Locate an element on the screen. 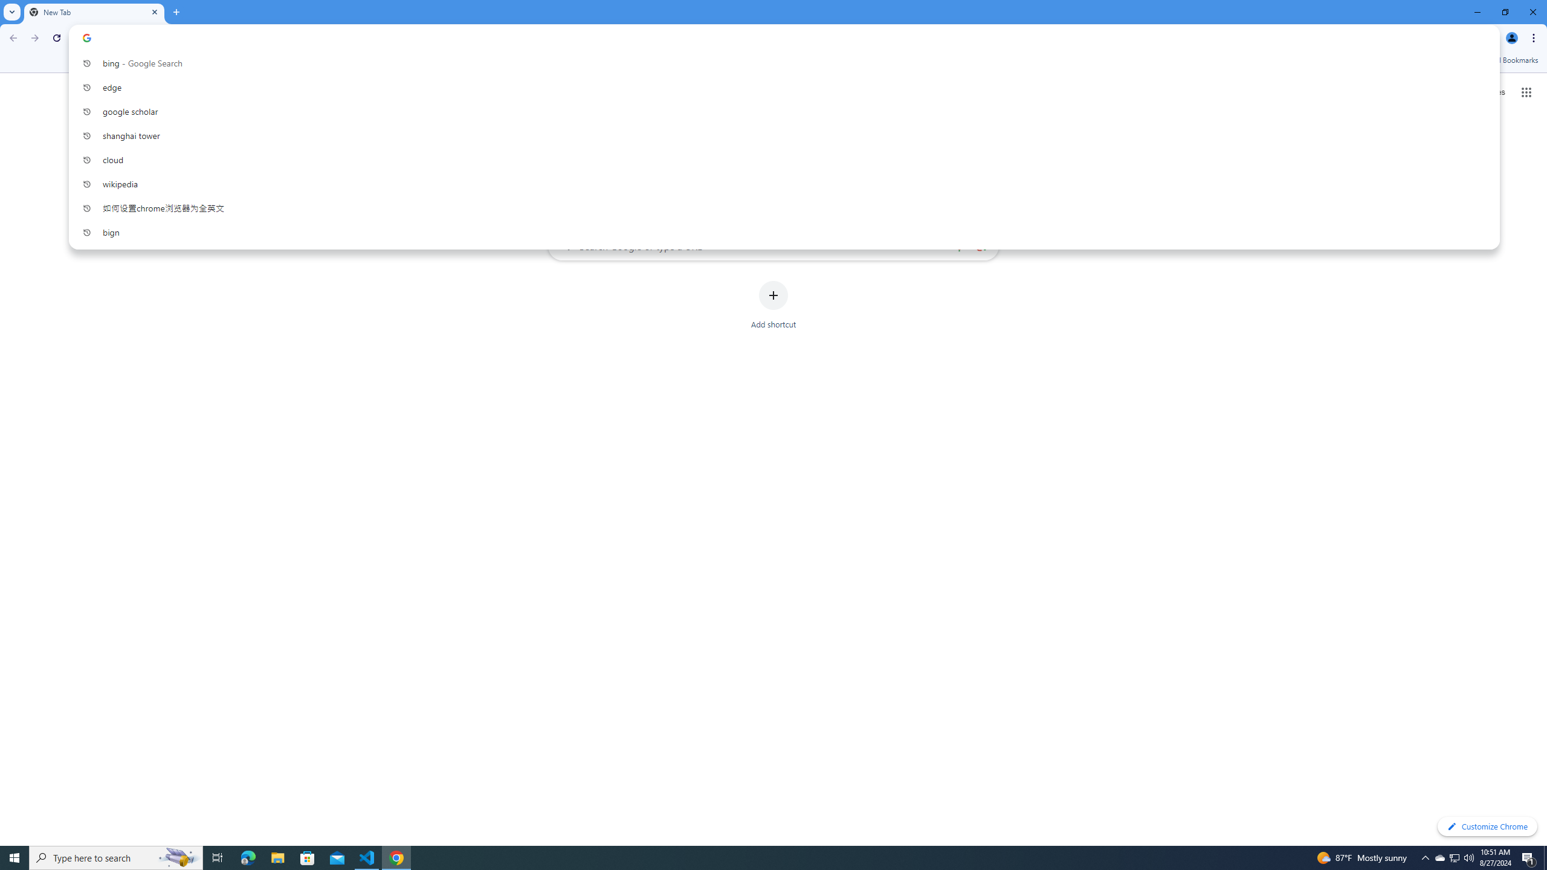  New Tab is located at coordinates (94, 12).